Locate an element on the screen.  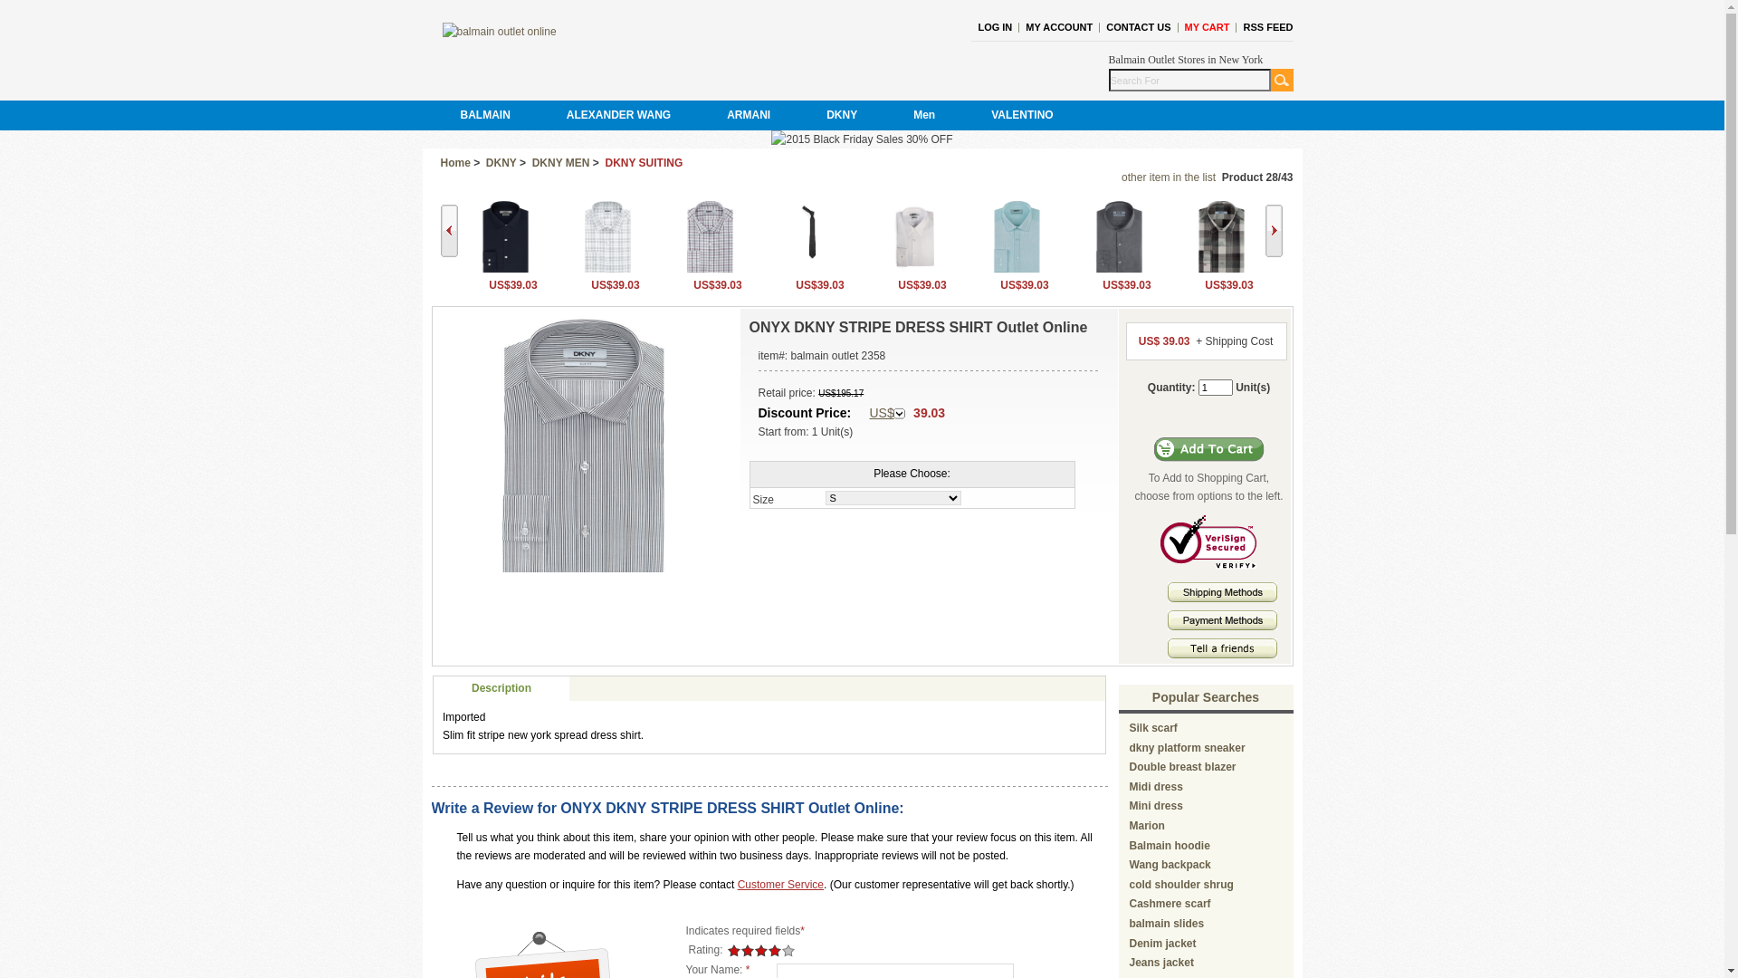
dkny platform sneaker is located at coordinates (1188, 748).